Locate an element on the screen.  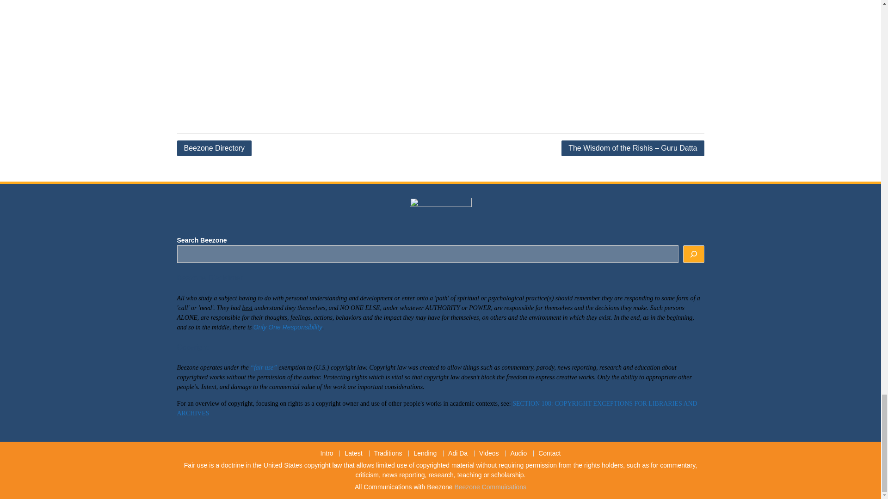
Latest is located at coordinates (352, 454).